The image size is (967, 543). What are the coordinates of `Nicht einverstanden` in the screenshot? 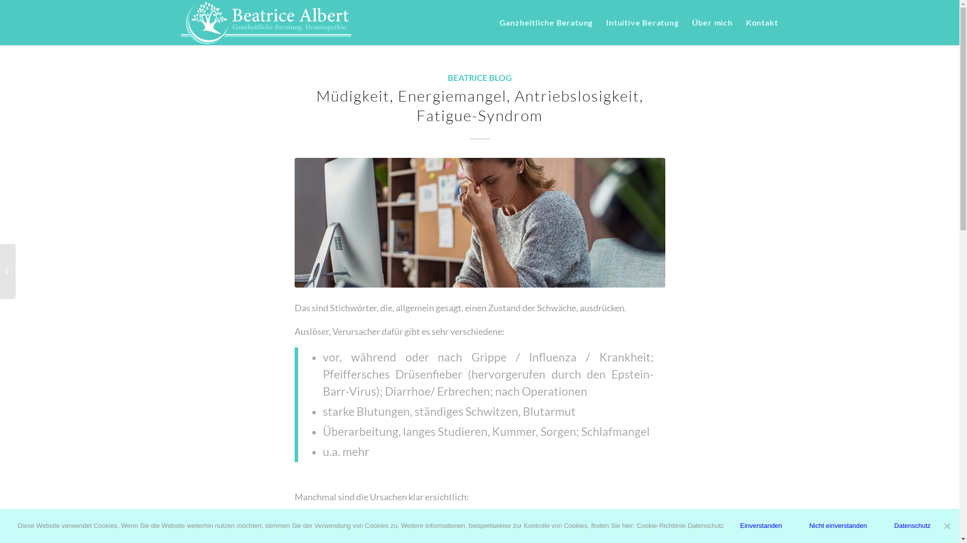 It's located at (947, 526).